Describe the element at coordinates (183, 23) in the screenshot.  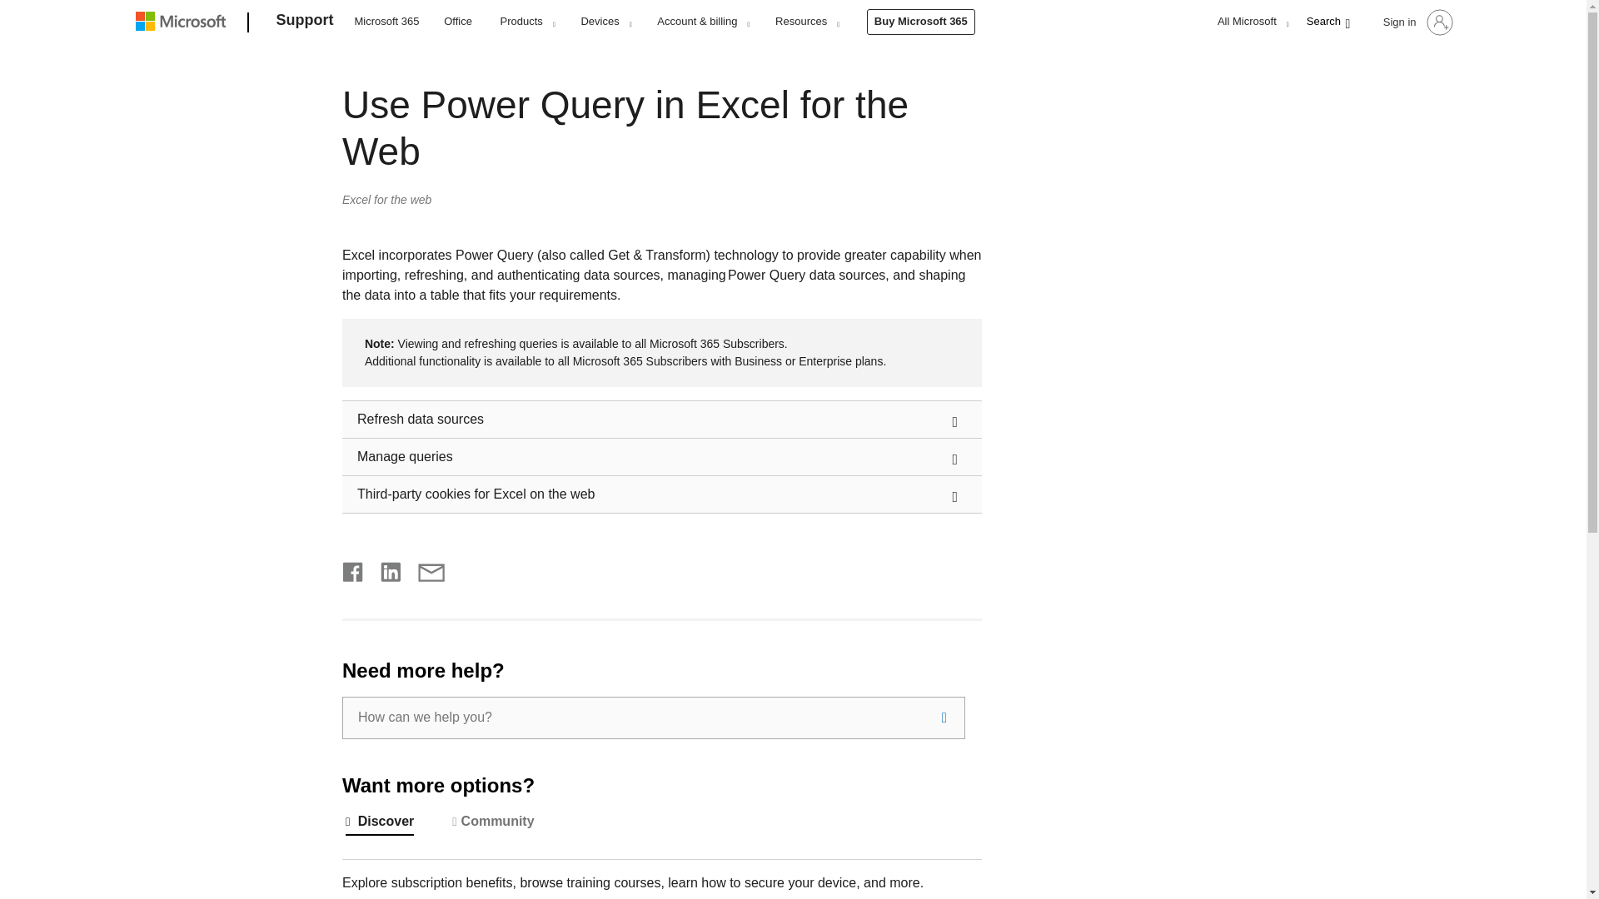
I see `Microsoft` at that location.